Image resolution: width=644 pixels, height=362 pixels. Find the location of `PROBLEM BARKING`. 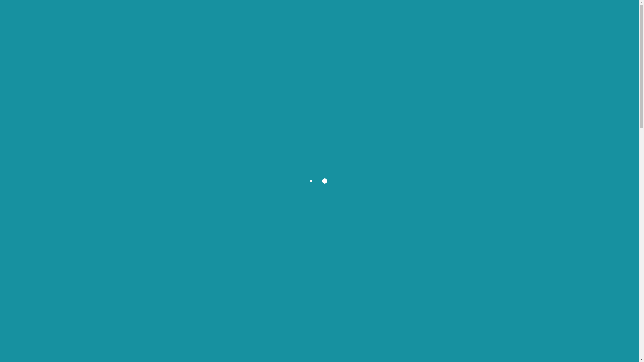

PROBLEM BARKING is located at coordinates (169, 350).